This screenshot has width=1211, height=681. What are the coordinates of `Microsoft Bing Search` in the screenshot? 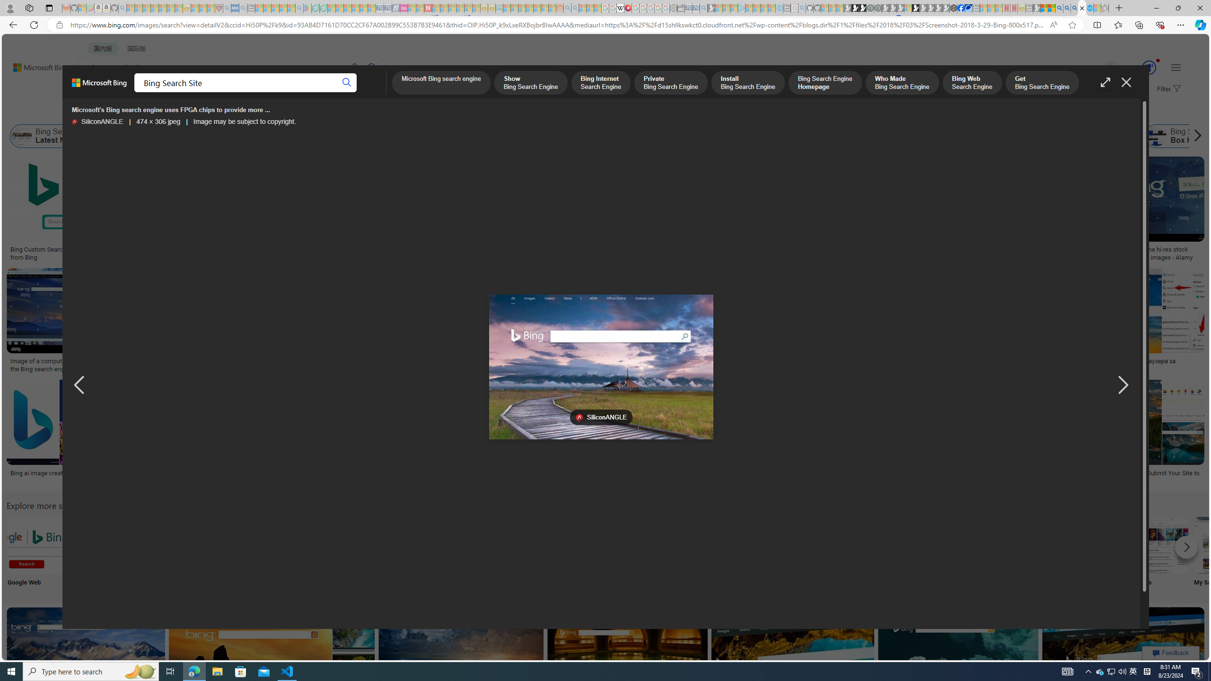 It's located at (566, 136).